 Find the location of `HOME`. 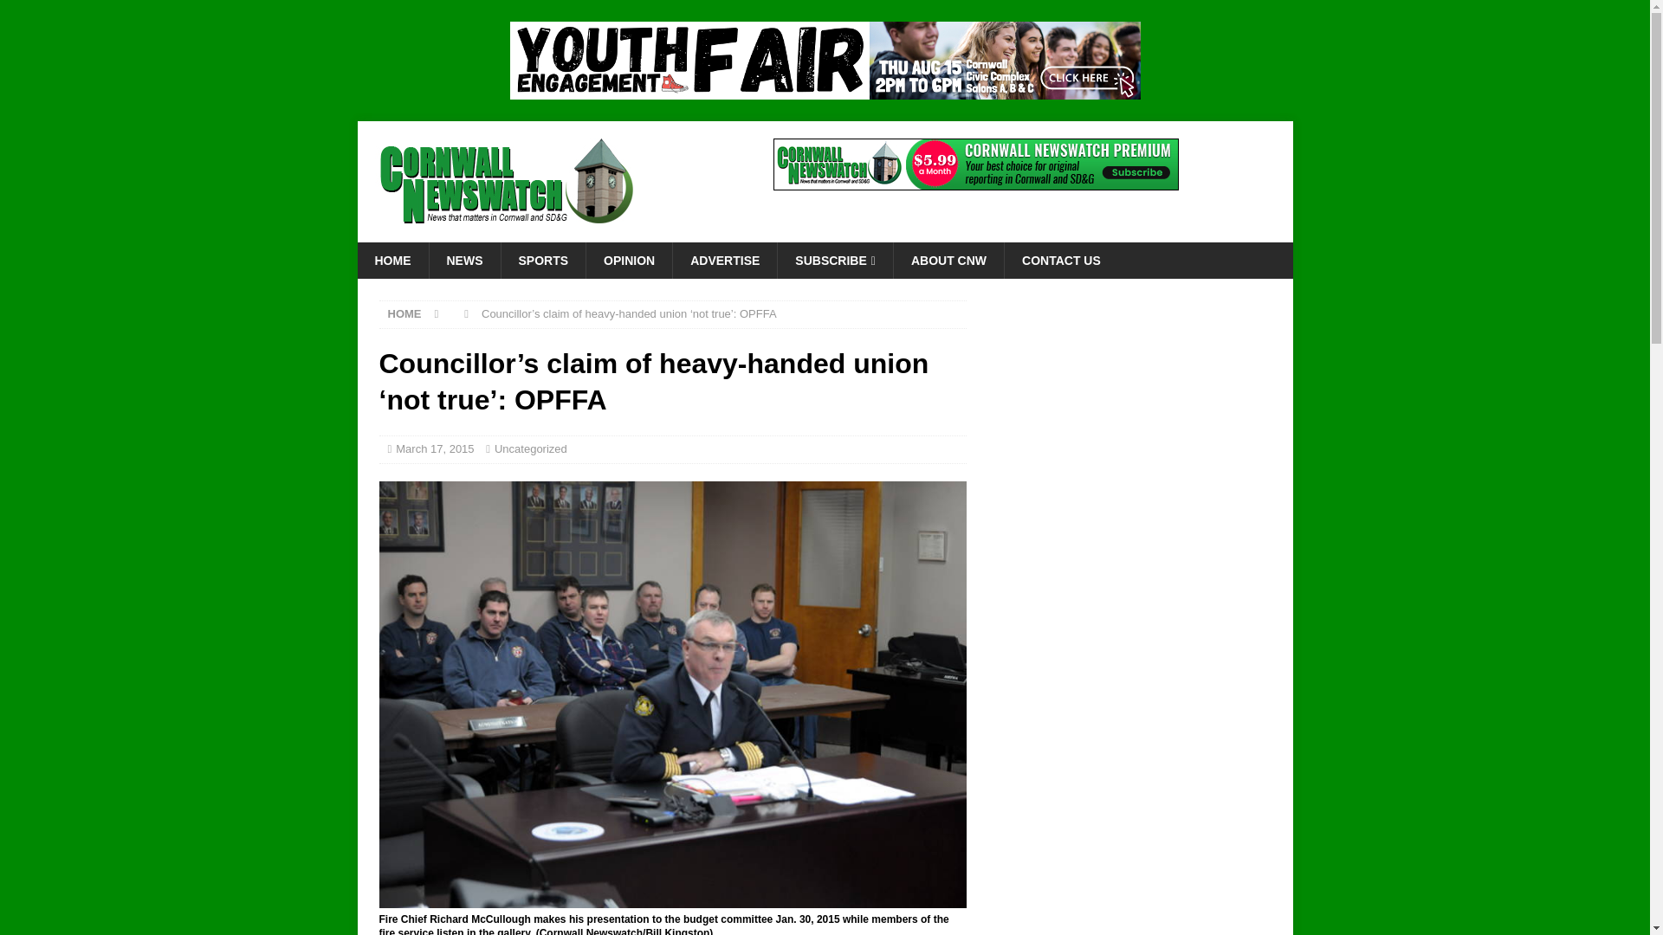

HOME is located at coordinates (404, 313).